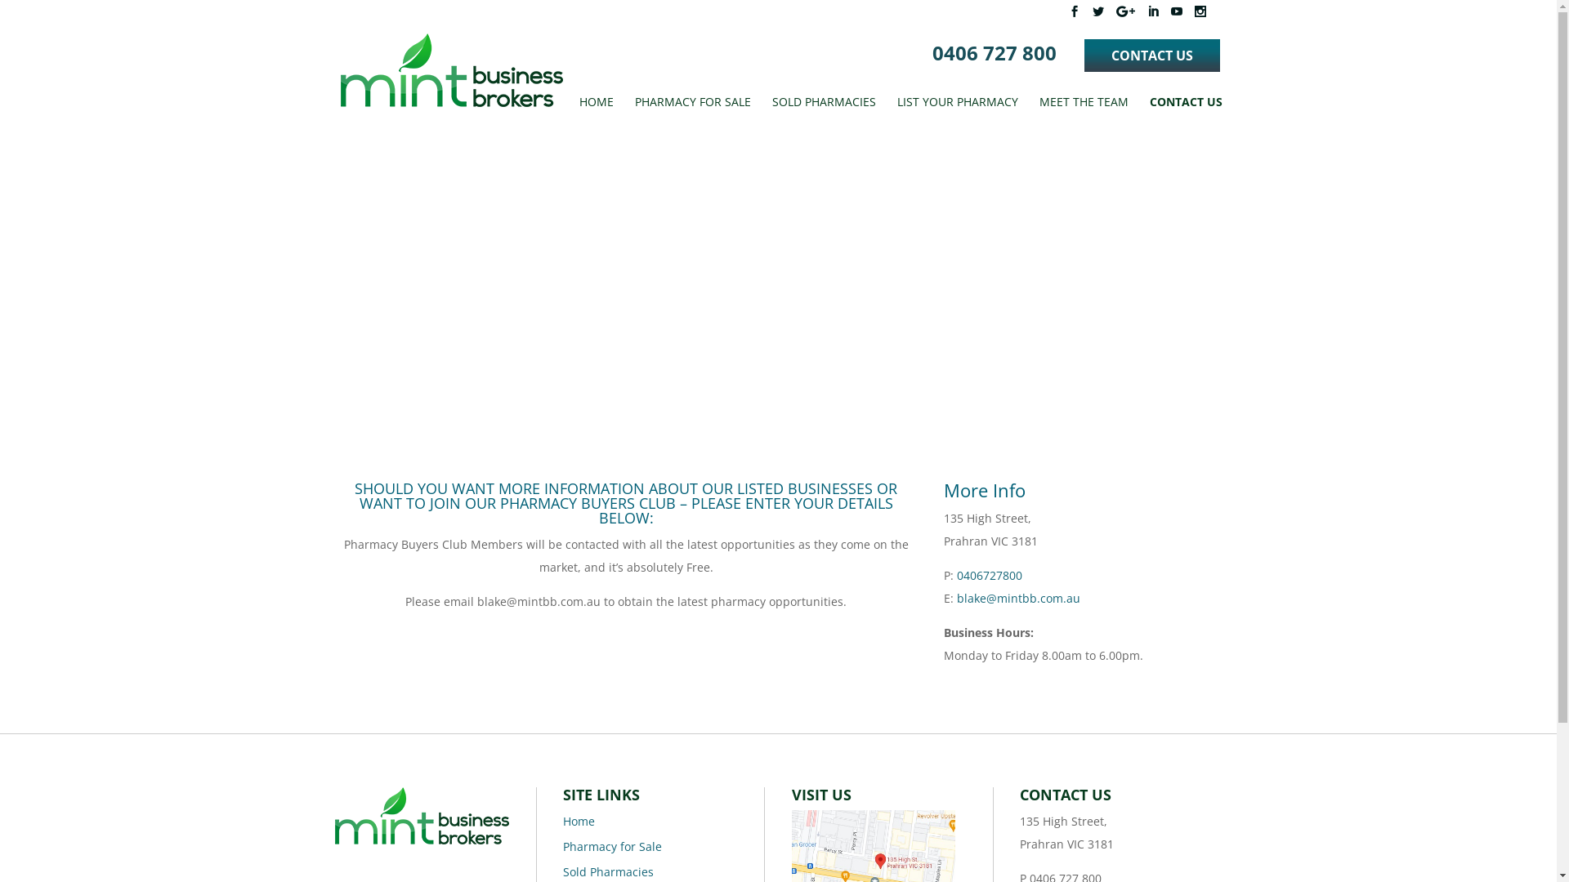  I want to click on Home, so click(579, 822).